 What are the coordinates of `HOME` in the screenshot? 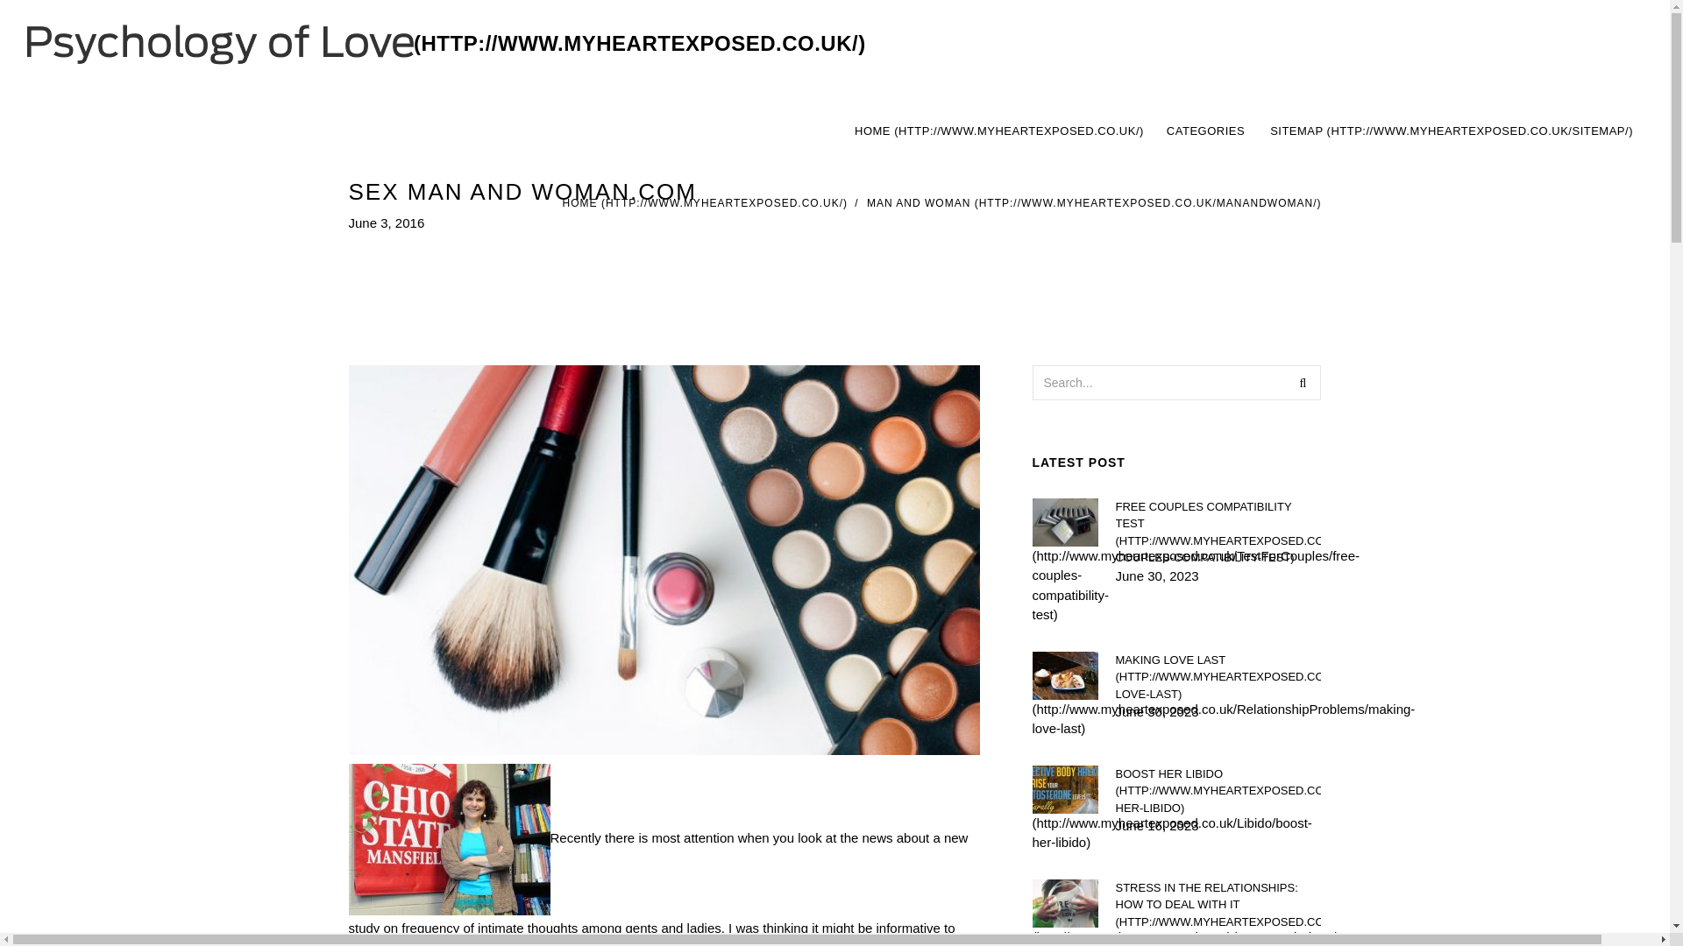 It's located at (1218, 913).